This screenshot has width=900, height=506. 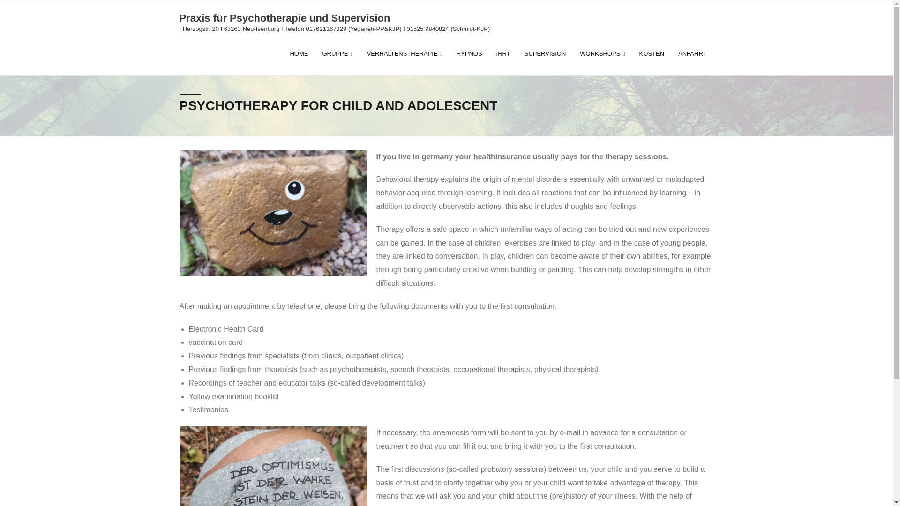 I want to click on HYPNOS, so click(x=469, y=53).